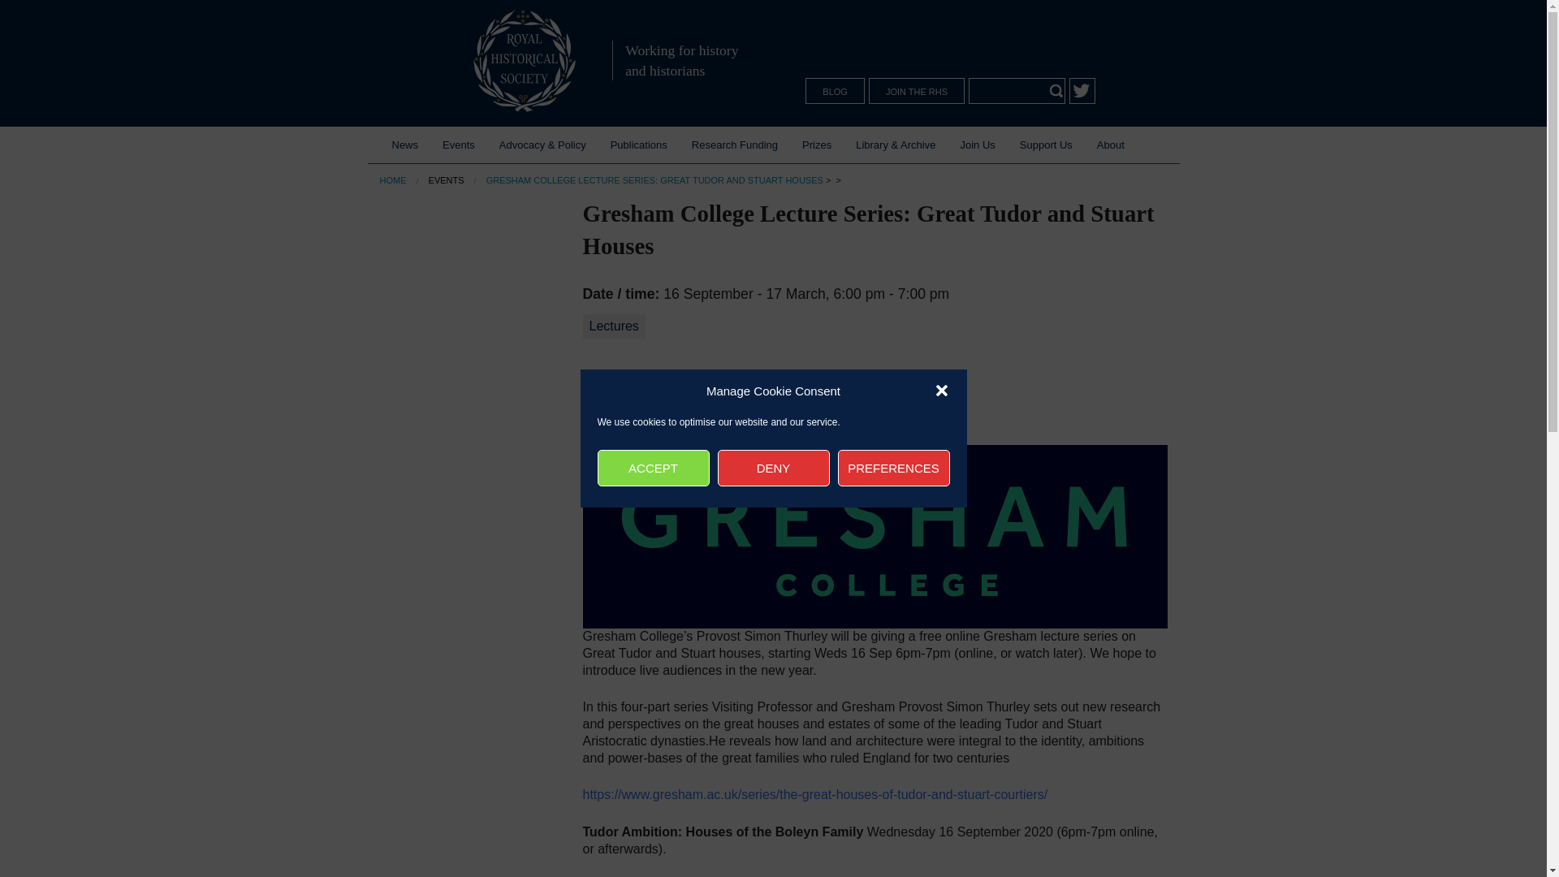 The image size is (1559, 877). What do you see at coordinates (817, 145) in the screenshot?
I see `Prizes` at bounding box center [817, 145].